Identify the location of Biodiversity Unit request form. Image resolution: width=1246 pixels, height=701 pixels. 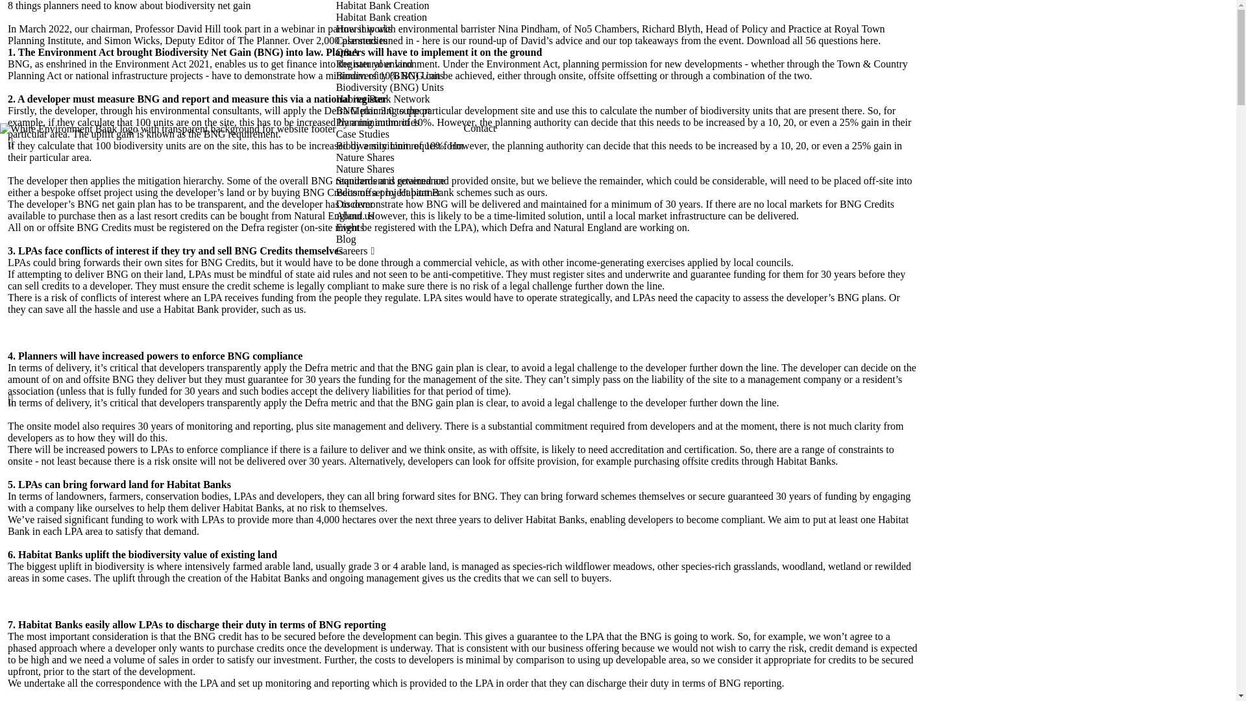
(400, 146).